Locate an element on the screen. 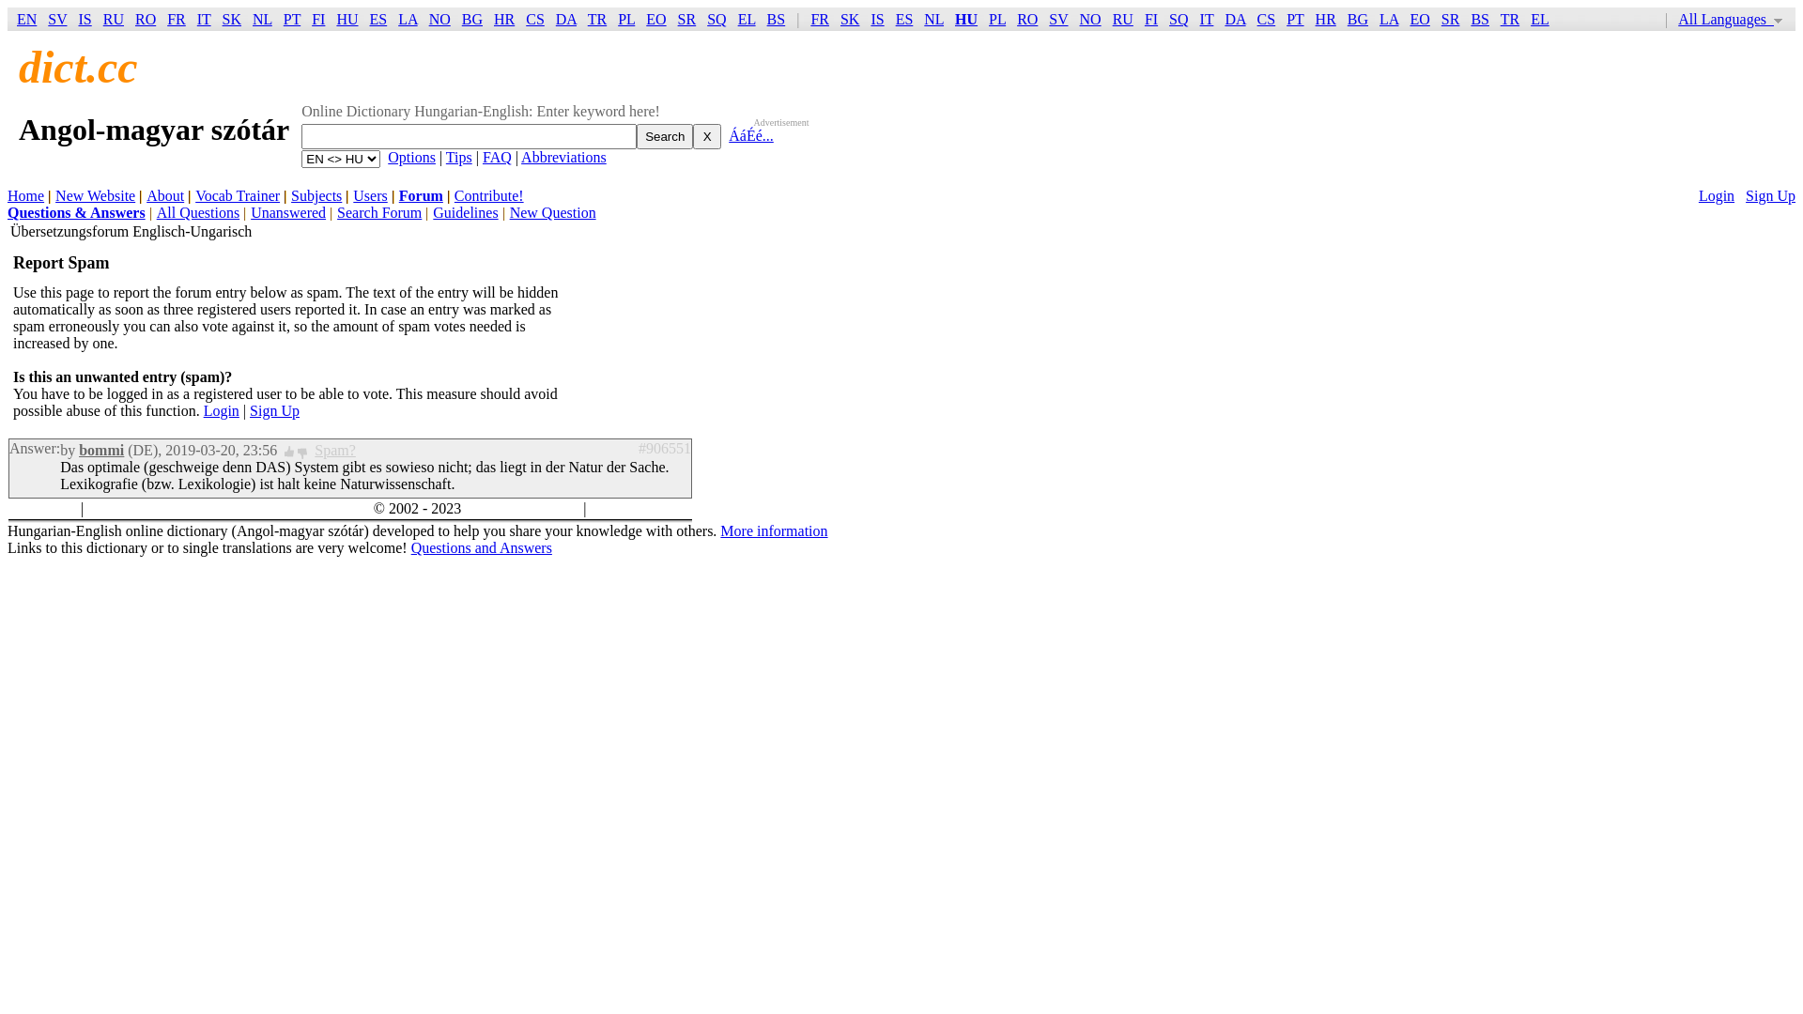  Sign Up is located at coordinates (274, 411).